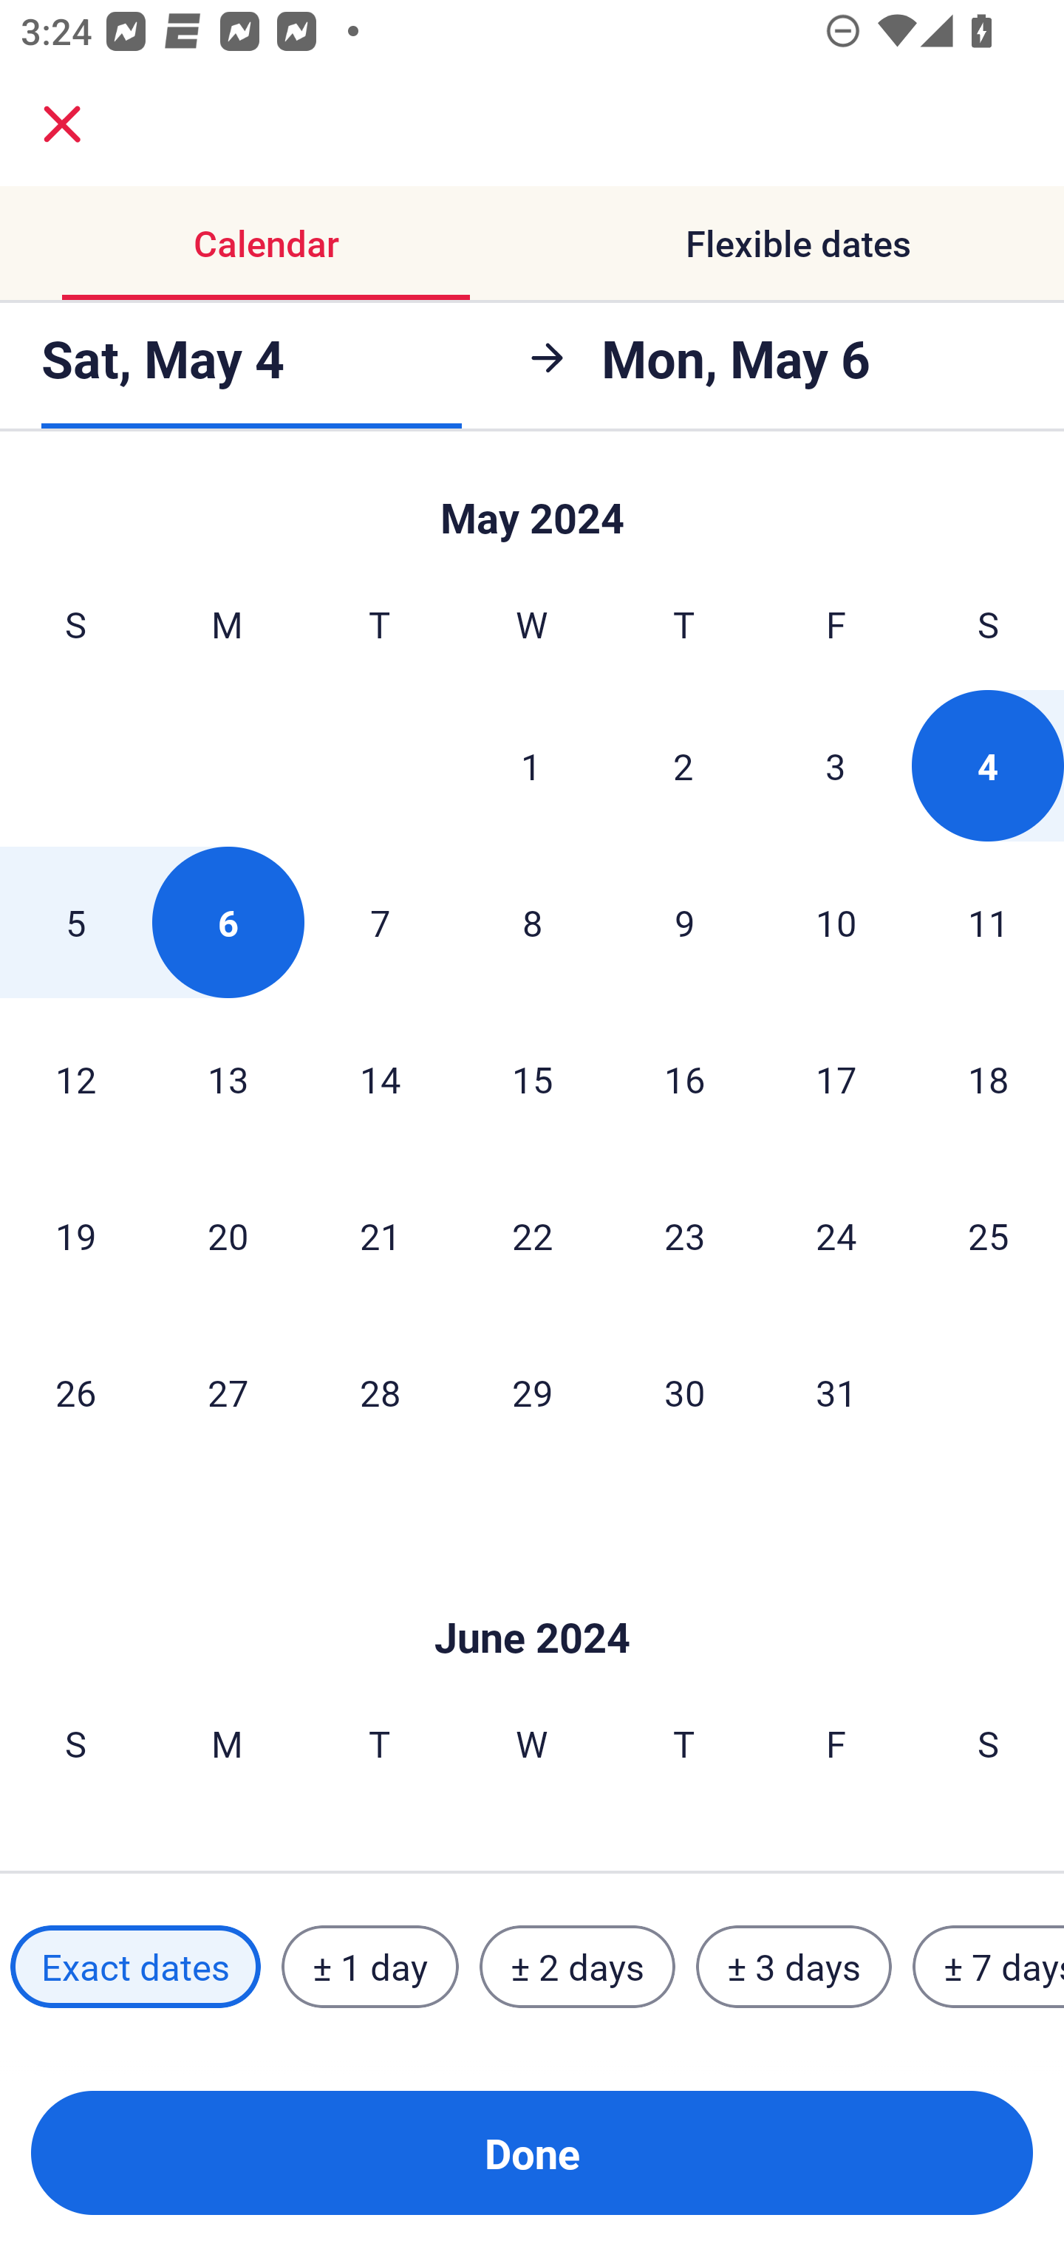 The height and width of the screenshot is (2246, 1064). Describe the element at coordinates (380, 1392) in the screenshot. I see `28 Tuesday, May 28, 2024` at that location.